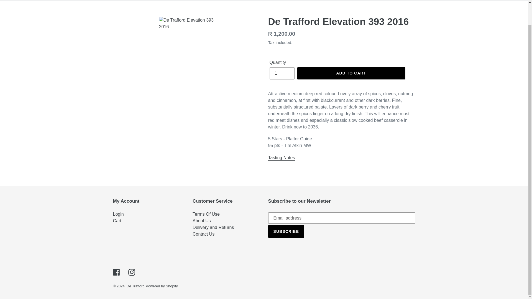  What do you see at coordinates (116, 272) in the screenshot?
I see `Facebook` at bounding box center [116, 272].